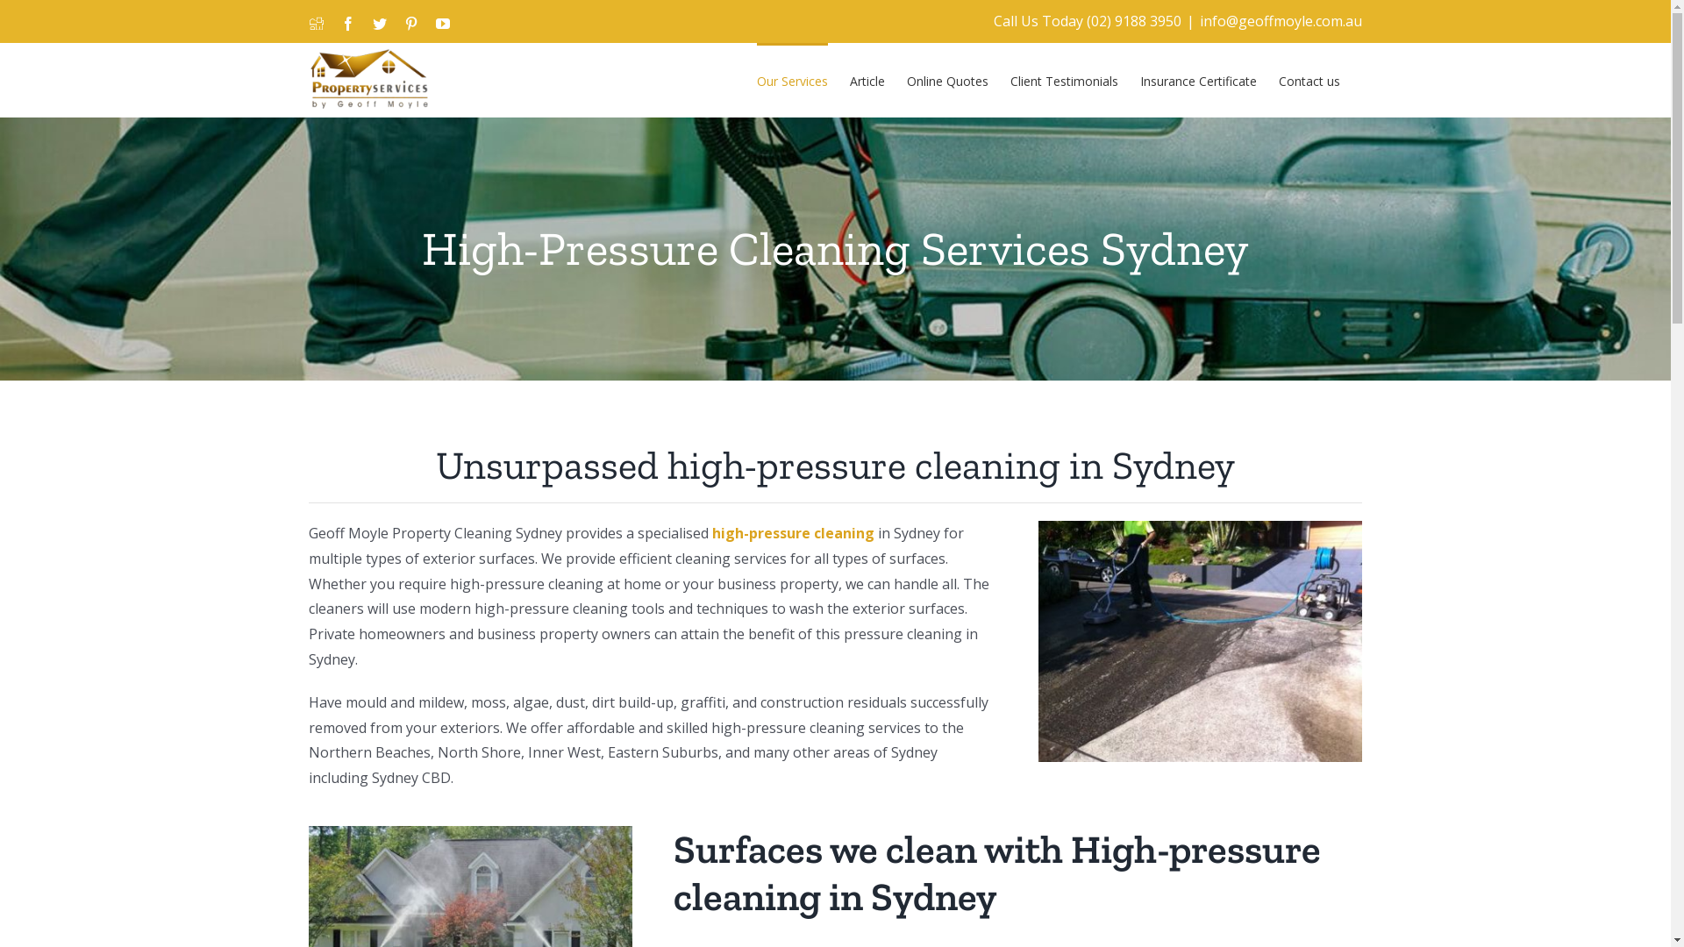  Describe the element at coordinates (867, 80) in the screenshot. I see `Article` at that location.